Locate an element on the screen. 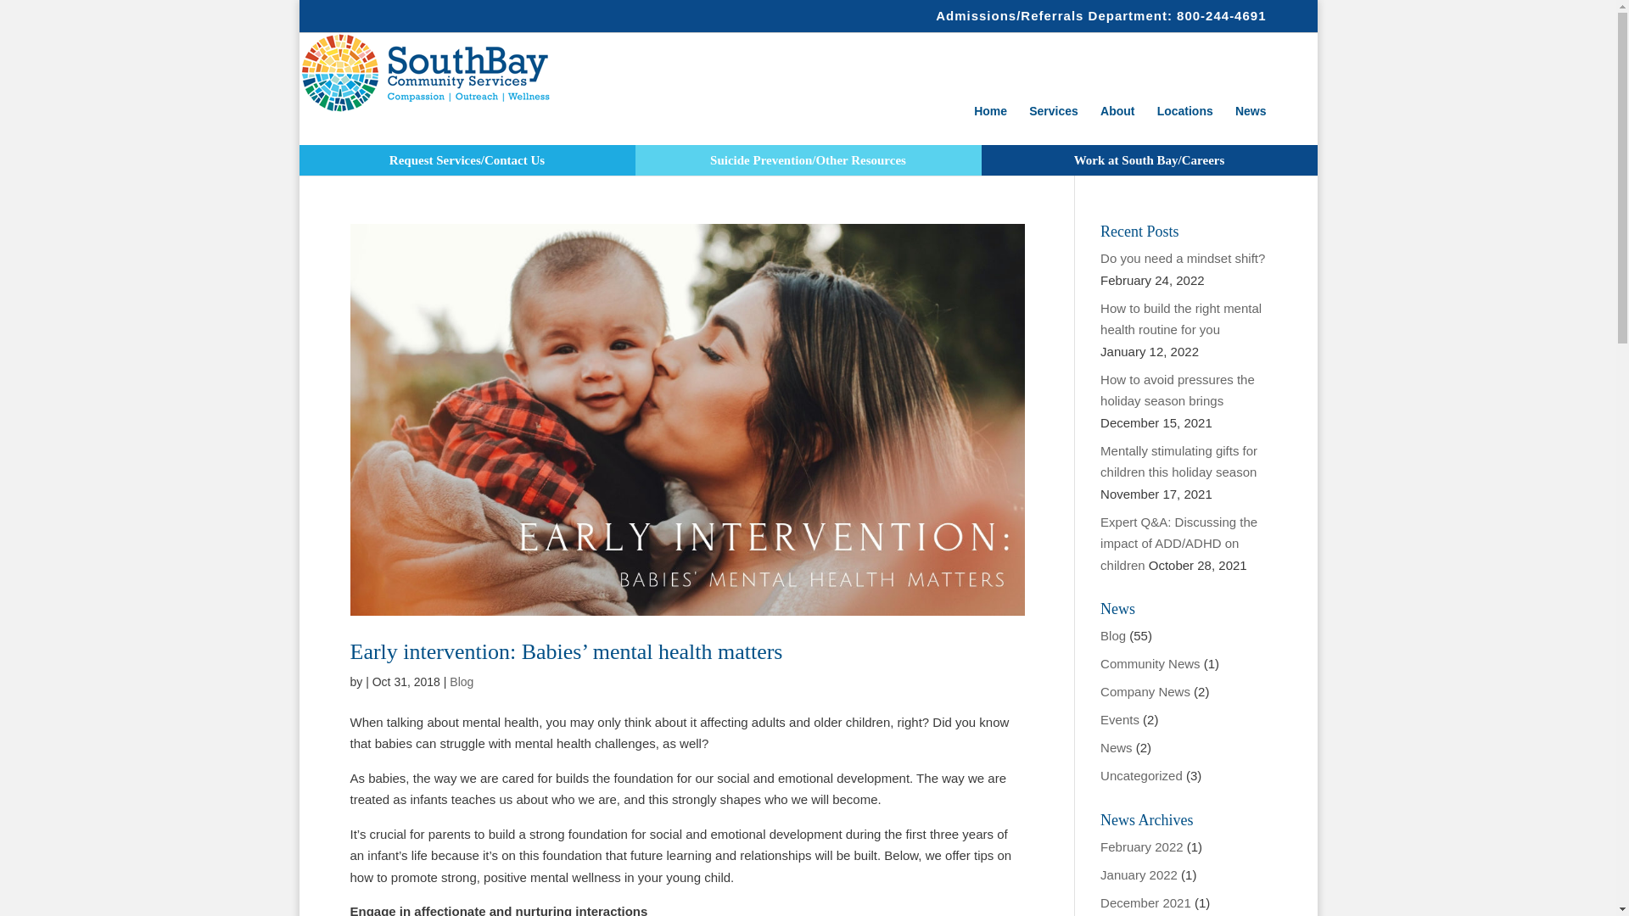 The height and width of the screenshot is (916, 1629). Home is located at coordinates (990, 120).